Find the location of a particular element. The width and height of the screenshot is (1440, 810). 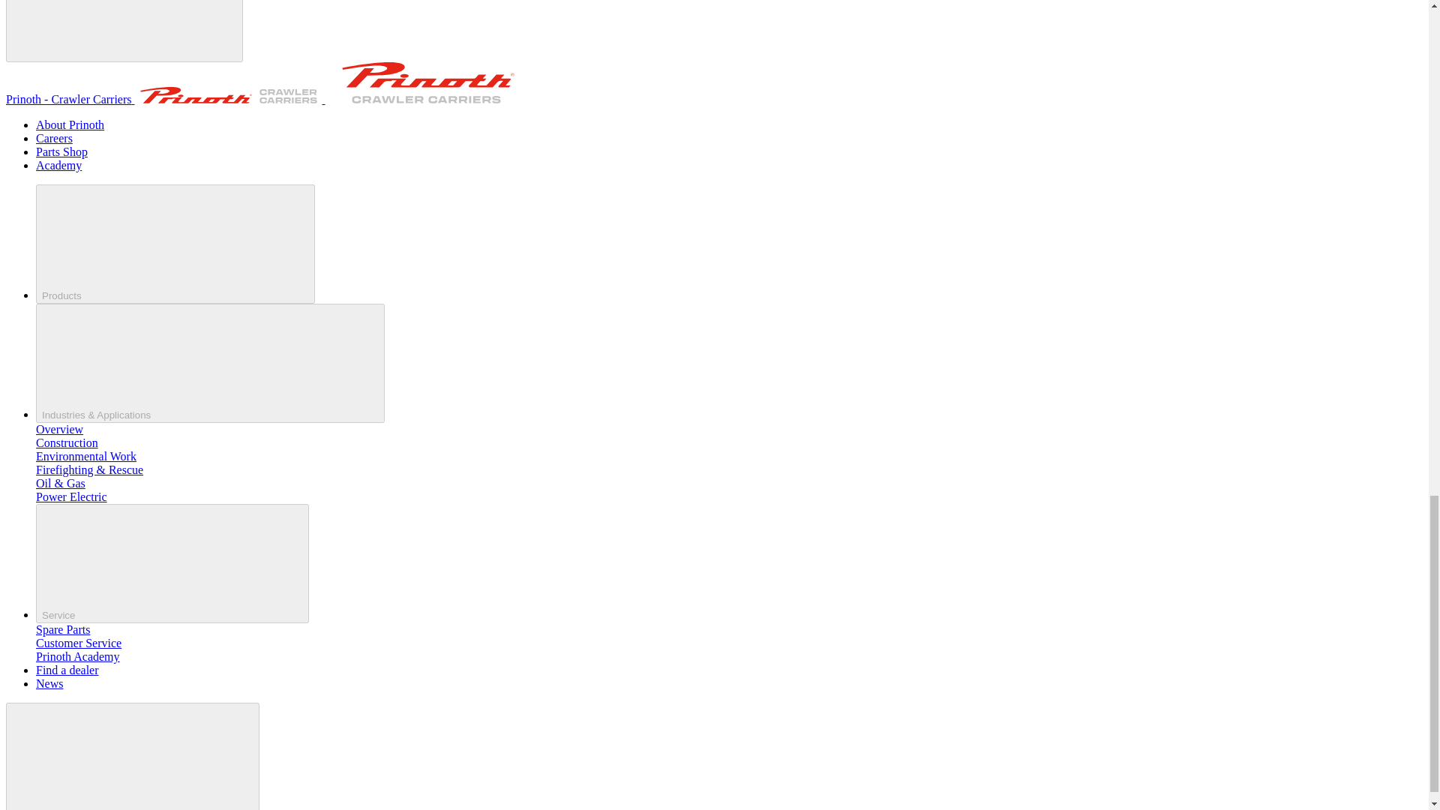

Academy is located at coordinates (58, 165).